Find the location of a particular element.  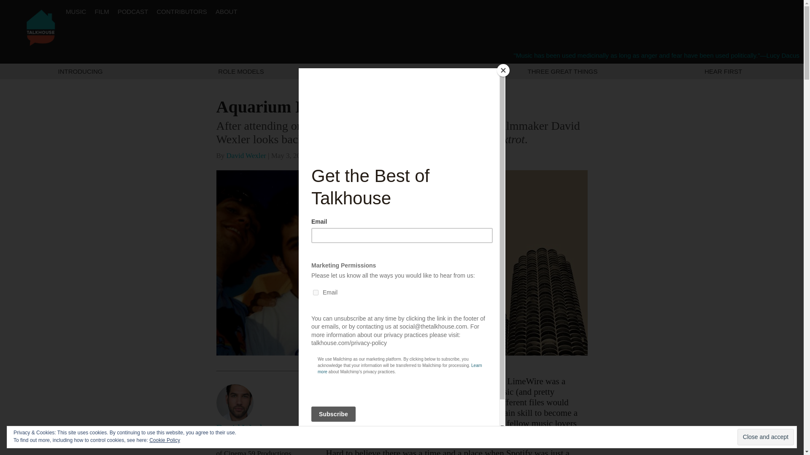

CONTRIBUTORS is located at coordinates (181, 11).